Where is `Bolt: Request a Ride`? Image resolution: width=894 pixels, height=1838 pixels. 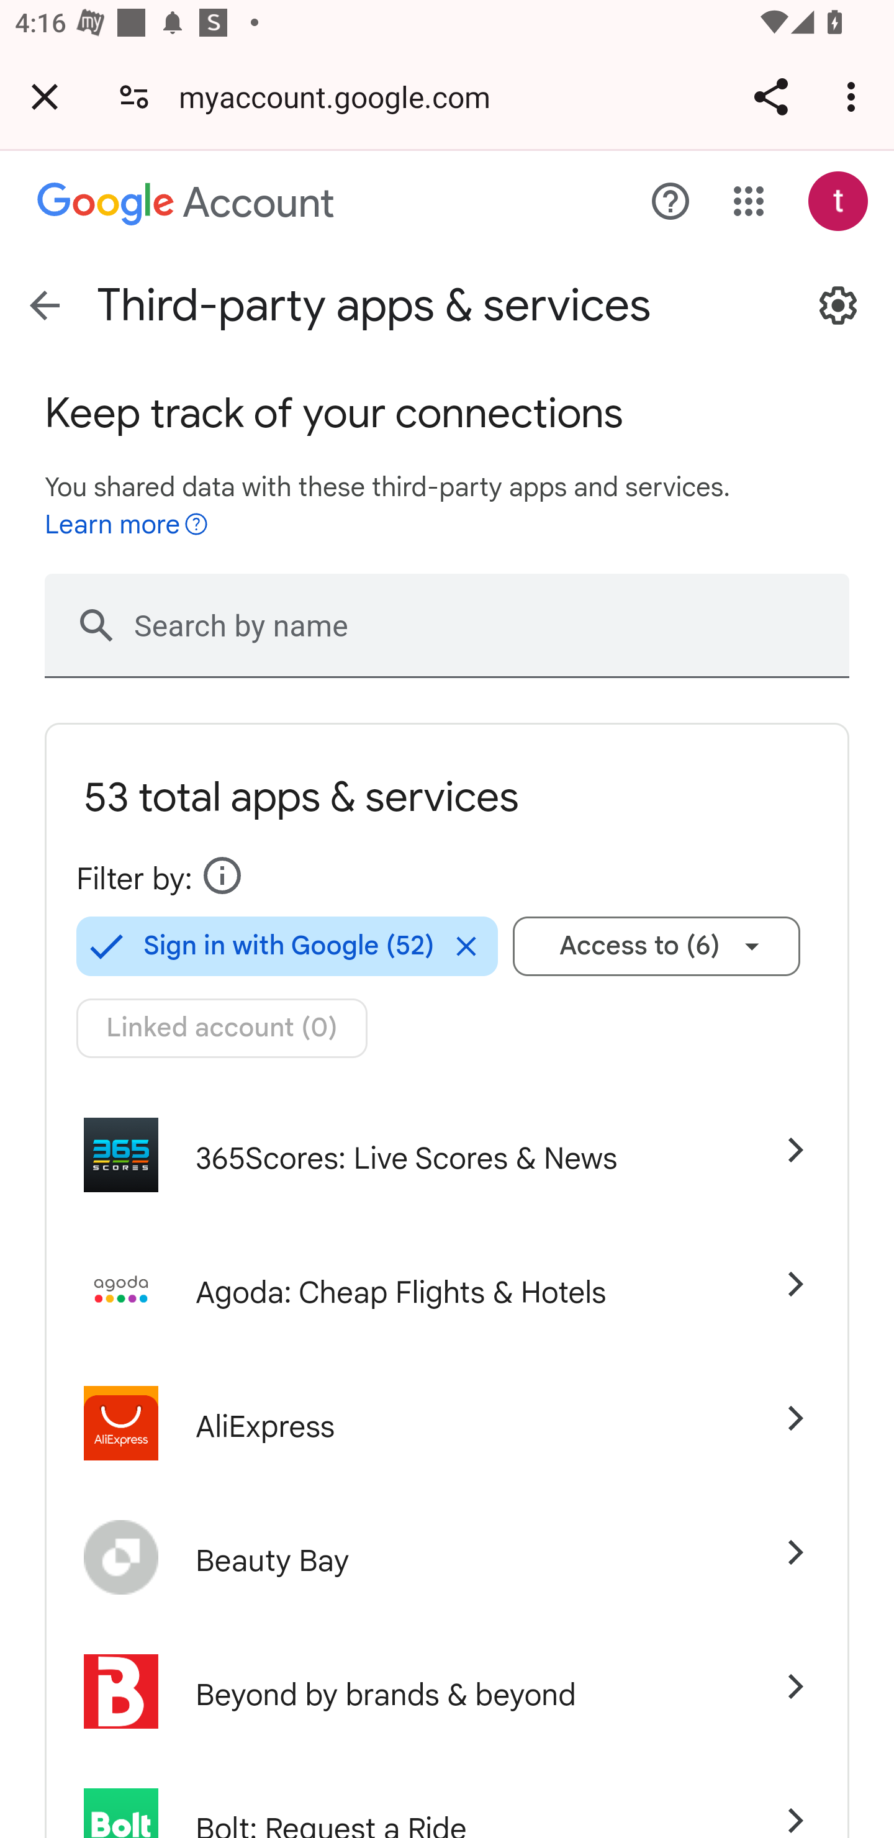
Bolt: Request a Ride is located at coordinates (447, 1798).